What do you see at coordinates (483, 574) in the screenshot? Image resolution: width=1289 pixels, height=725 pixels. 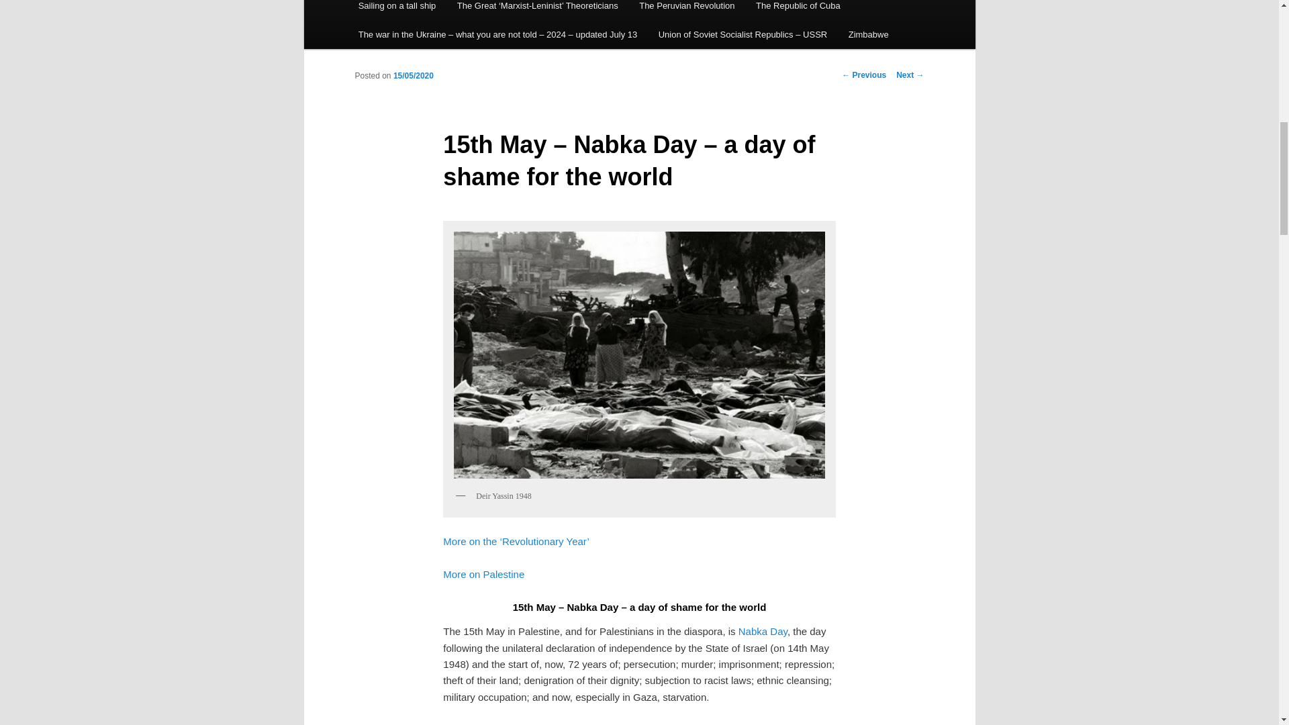 I see `More on Palestine` at bounding box center [483, 574].